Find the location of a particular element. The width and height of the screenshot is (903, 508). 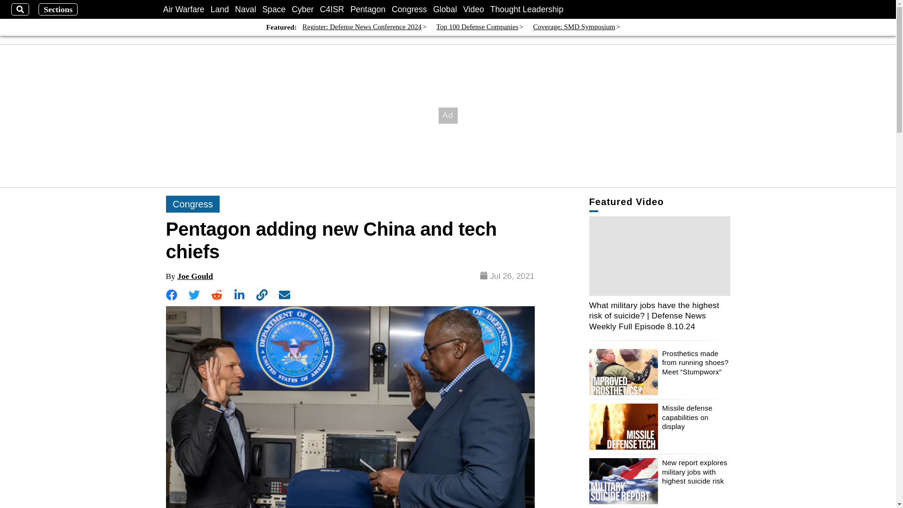

Sections is located at coordinates (58, 9).